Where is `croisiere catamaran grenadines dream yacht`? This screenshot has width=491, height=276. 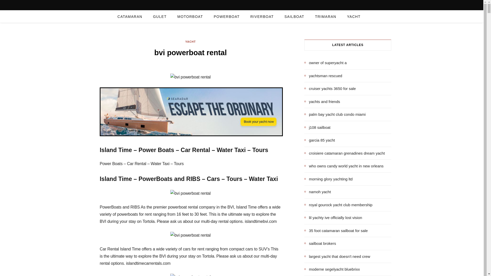
croisiere catamaran grenadines dream yacht is located at coordinates (345, 153).